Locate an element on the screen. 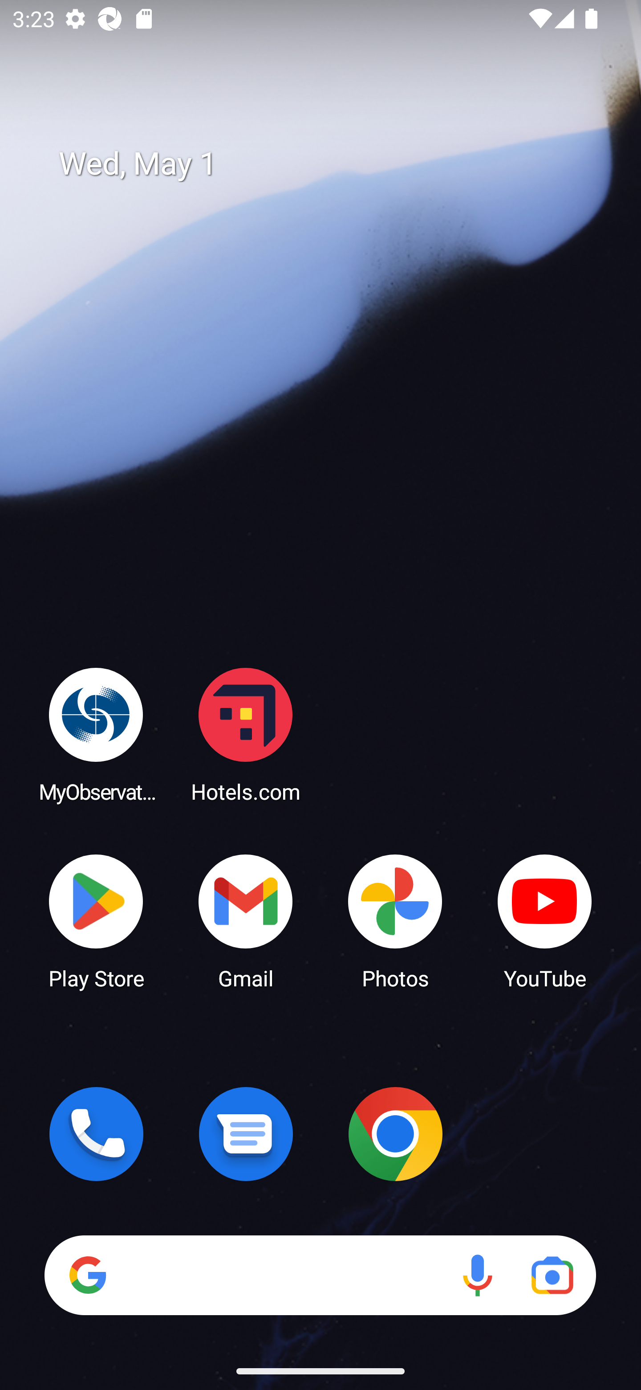 This screenshot has height=1390, width=641. Phone is located at coordinates (96, 1134).